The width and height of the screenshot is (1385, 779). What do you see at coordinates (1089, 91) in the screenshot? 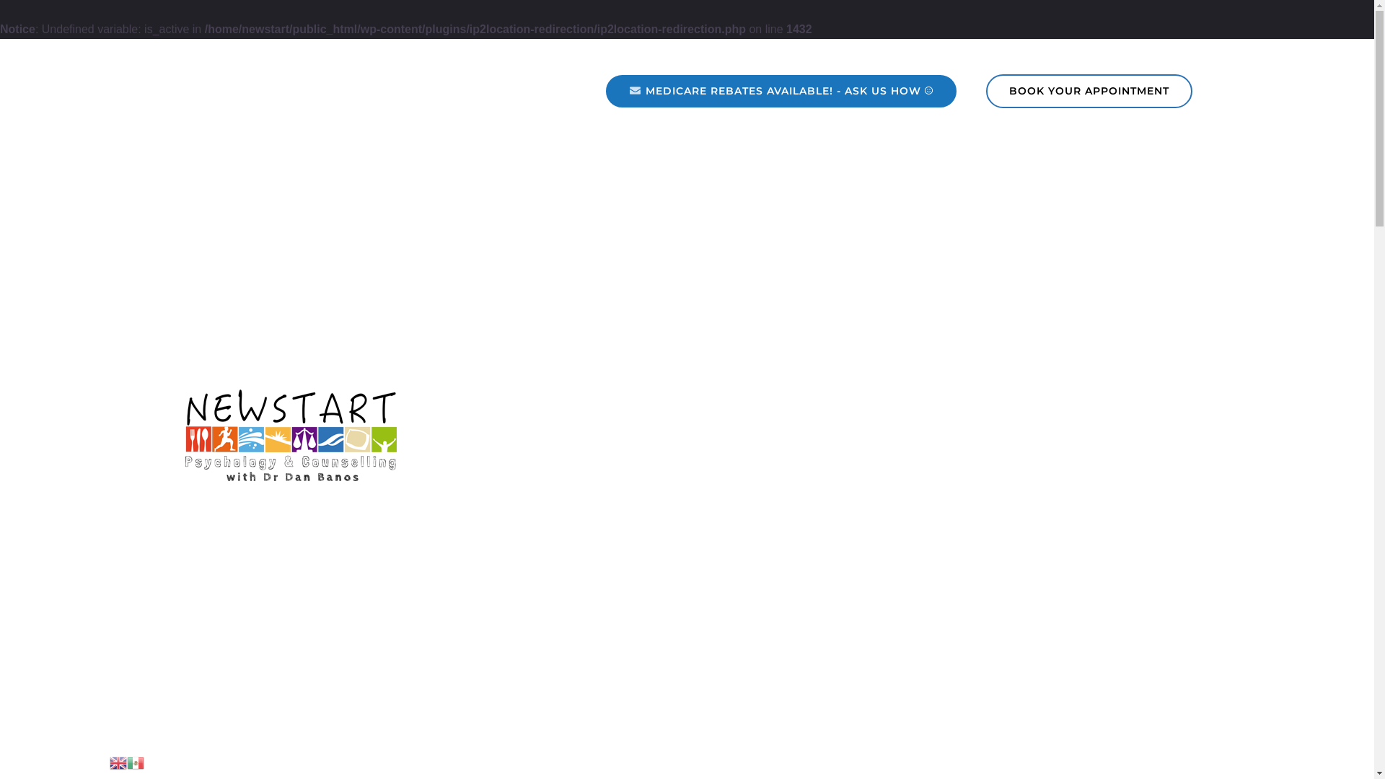
I see `BOOK YOUR APPOINTMENT` at bounding box center [1089, 91].